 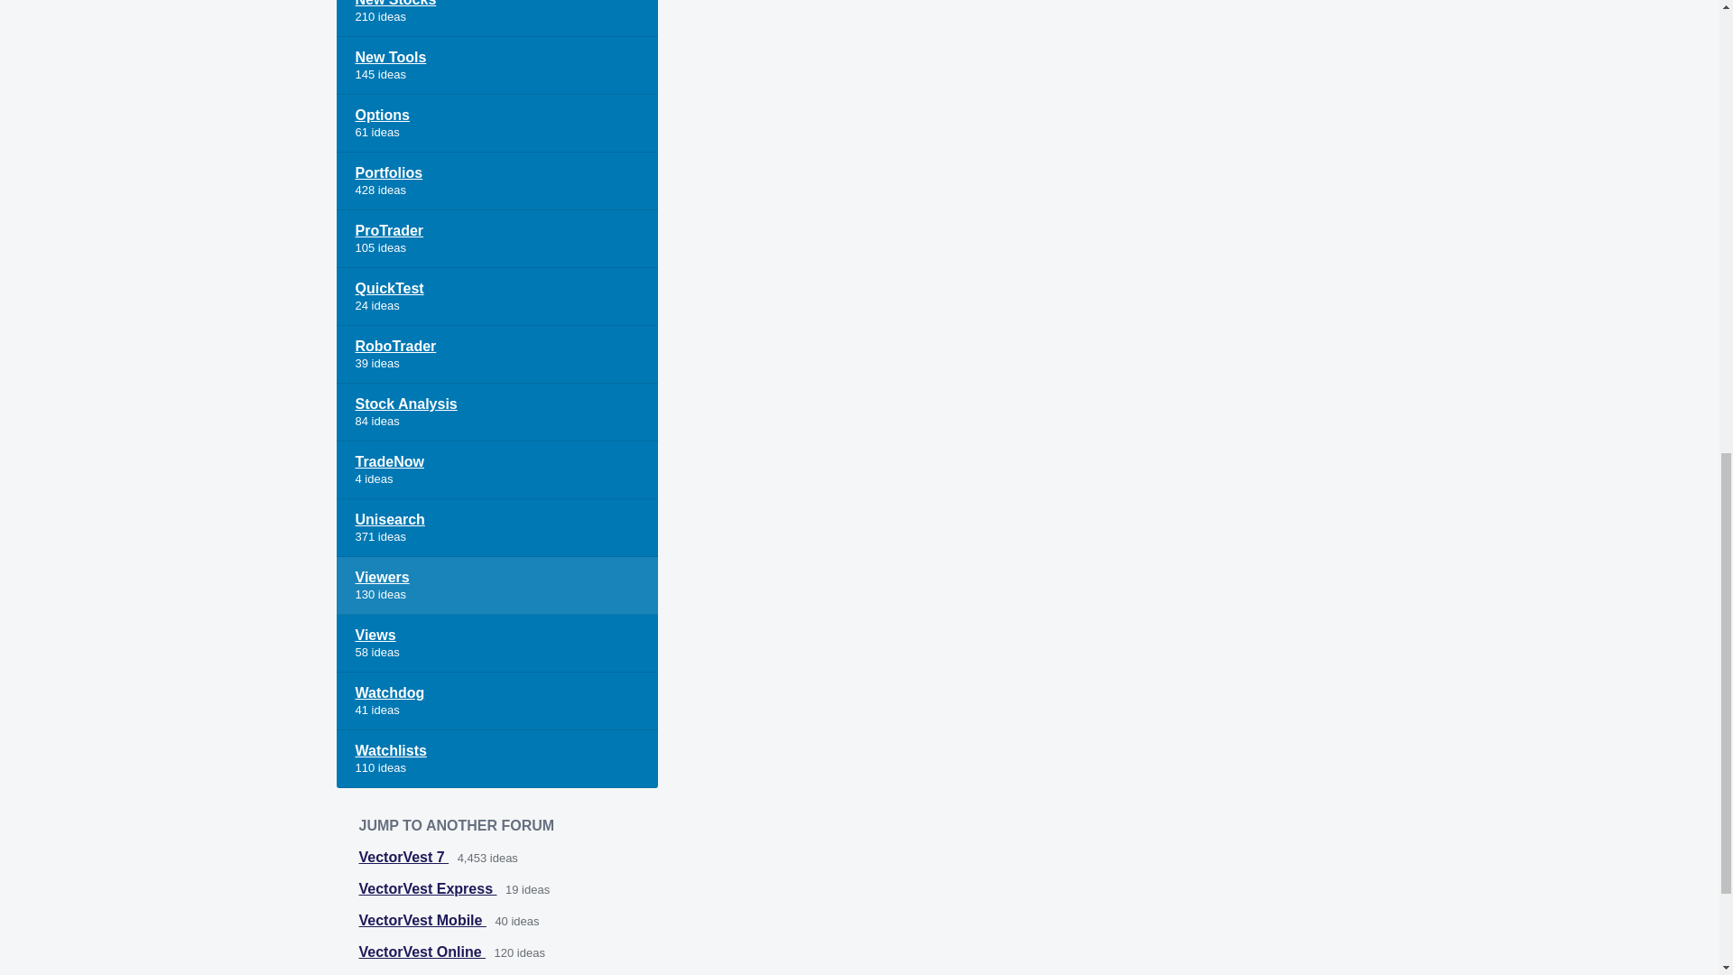 I want to click on Options, so click(x=496, y=123).